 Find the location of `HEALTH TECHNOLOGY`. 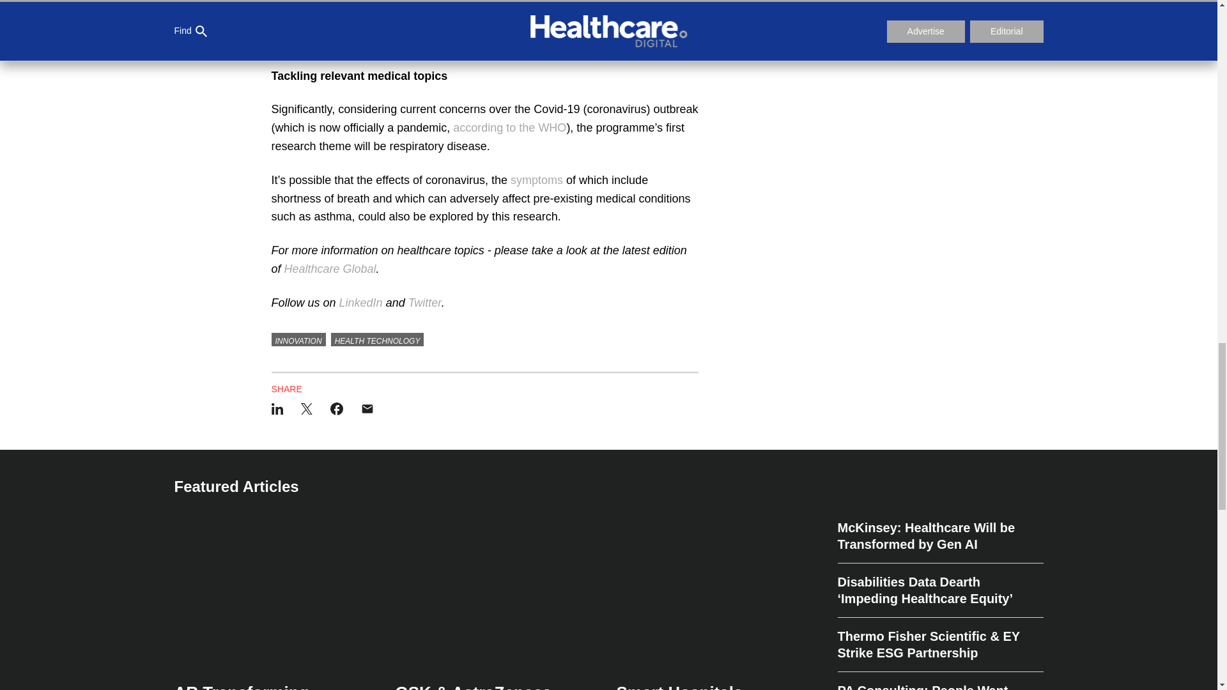

HEALTH TECHNOLOGY is located at coordinates (378, 340).